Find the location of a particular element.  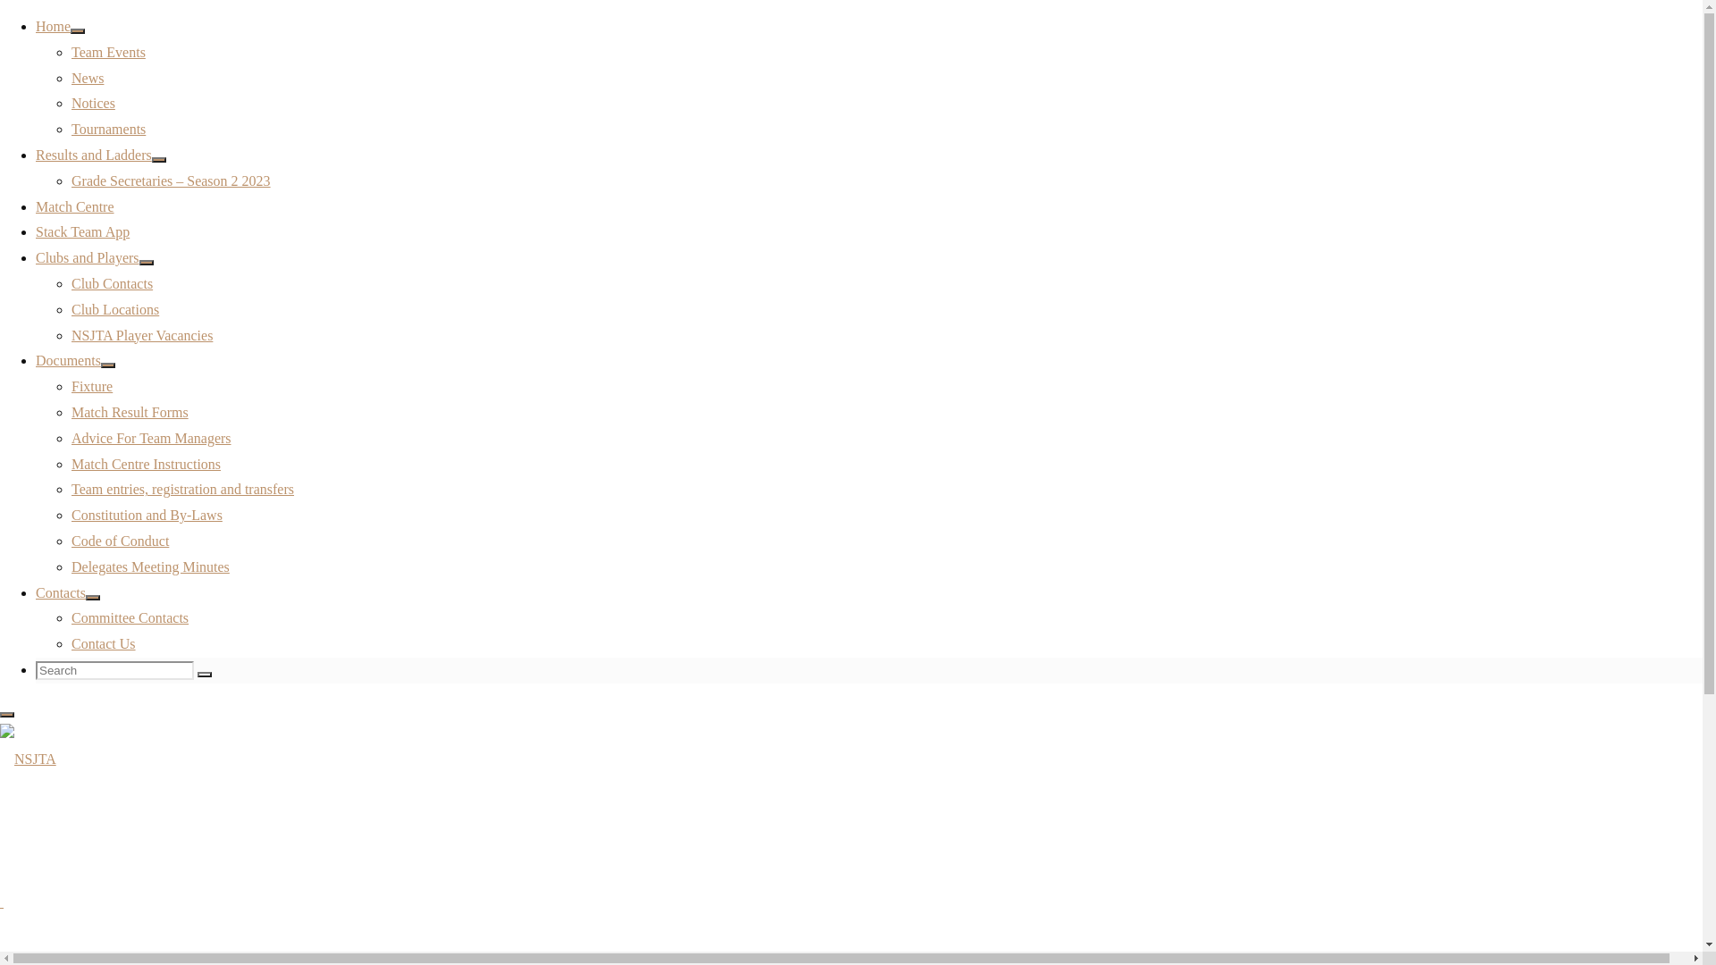

Clubs and Players is located at coordinates (88, 257).